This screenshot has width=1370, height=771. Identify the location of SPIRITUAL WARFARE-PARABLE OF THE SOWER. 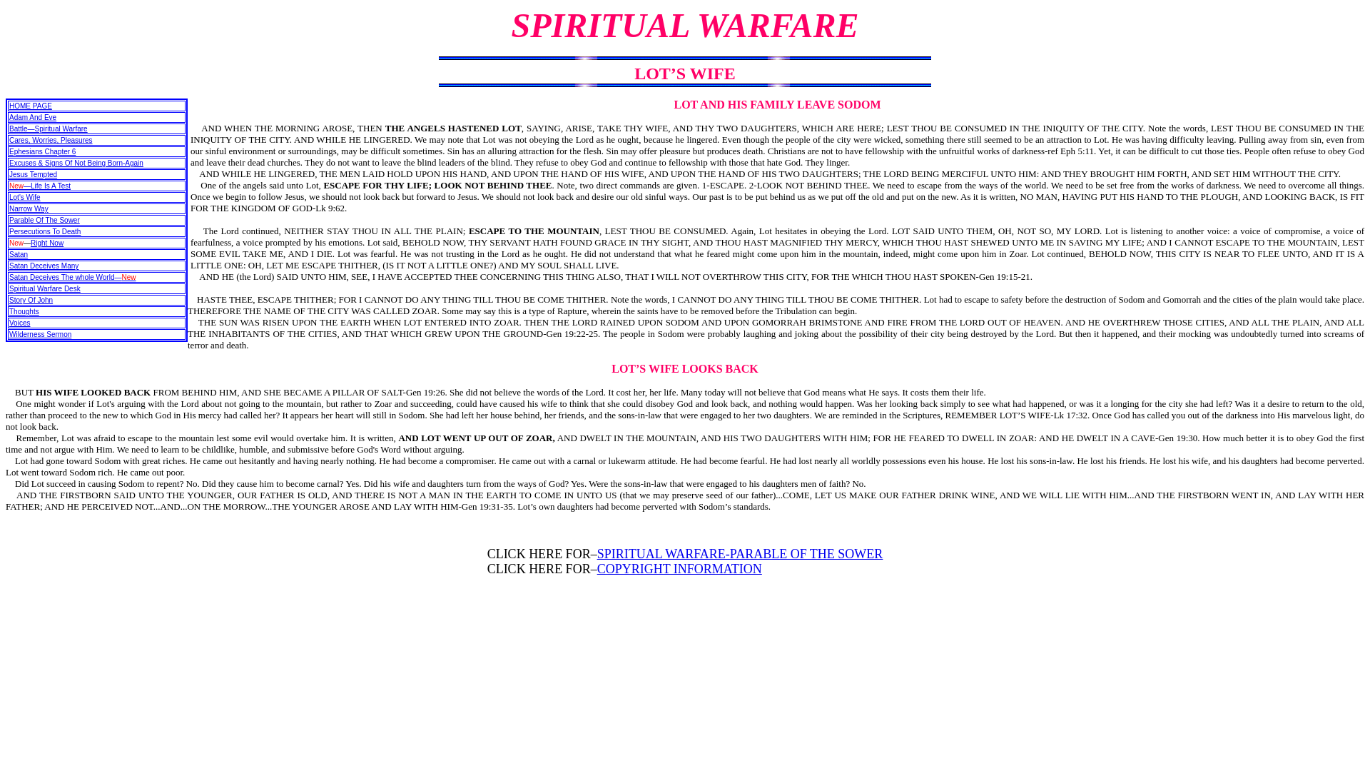
(741, 554).